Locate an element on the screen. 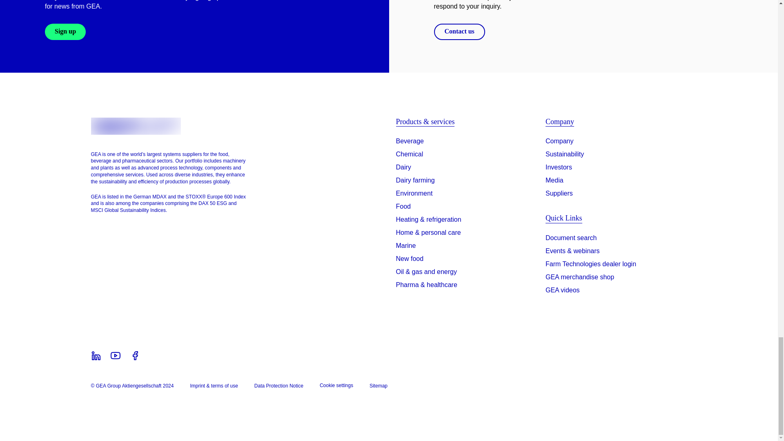 This screenshot has width=784, height=441. Media is located at coordinates (555, 180).